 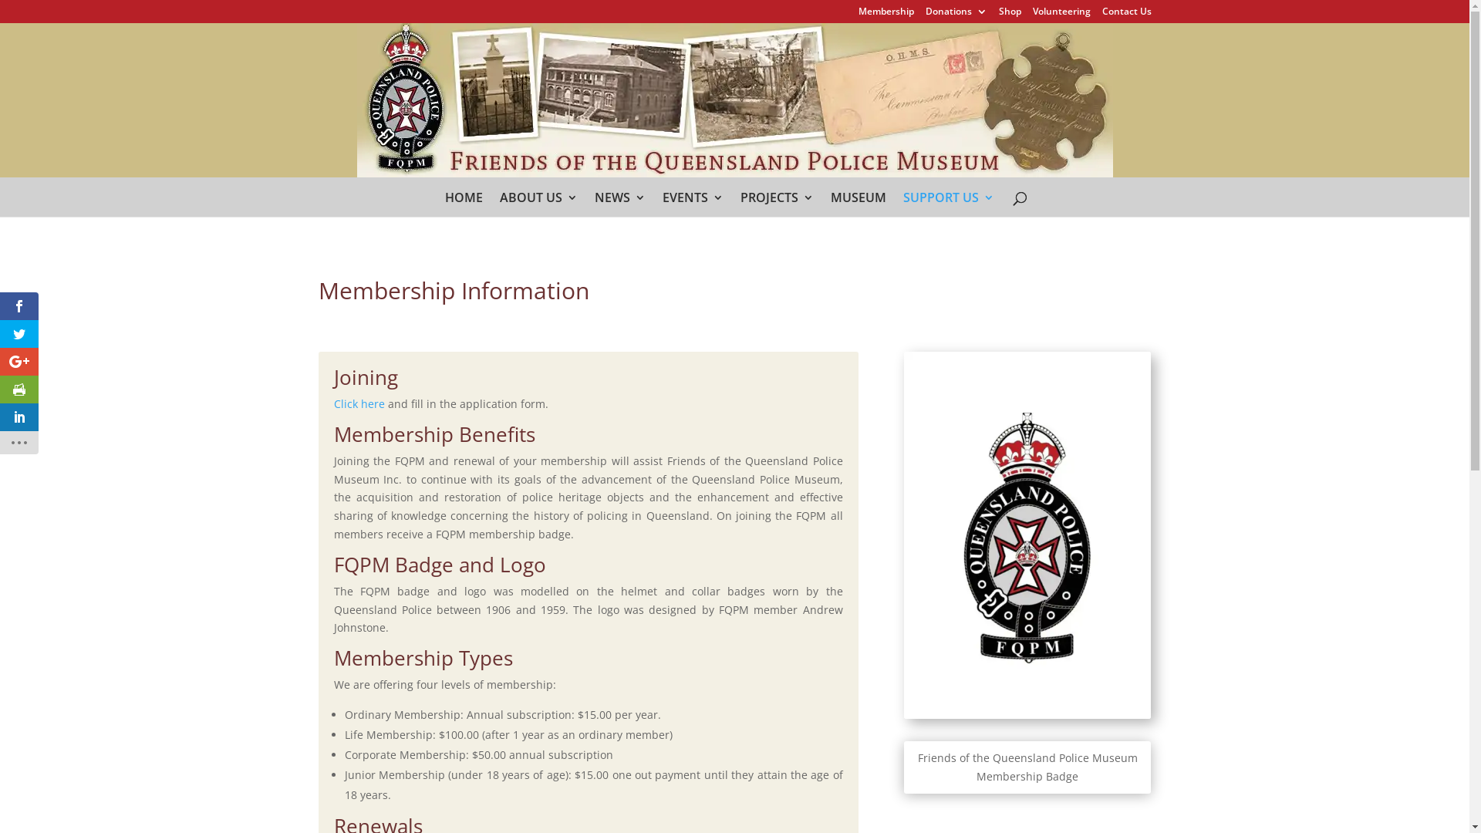 What do you see at coordinates (359, 404) in the screenshot?
I see `Click here` at bounding box center [359, 404].